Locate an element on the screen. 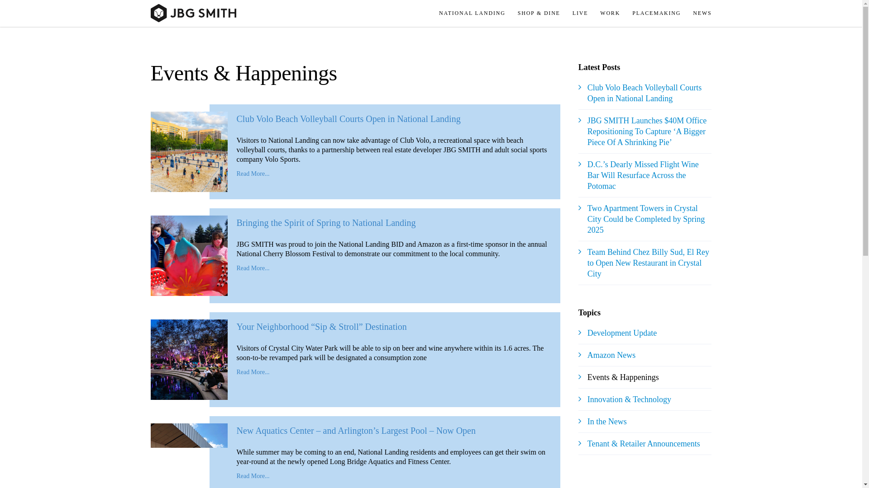 This screenshot has width=869, height=488. Read More... is located at coordinates (253, 268).